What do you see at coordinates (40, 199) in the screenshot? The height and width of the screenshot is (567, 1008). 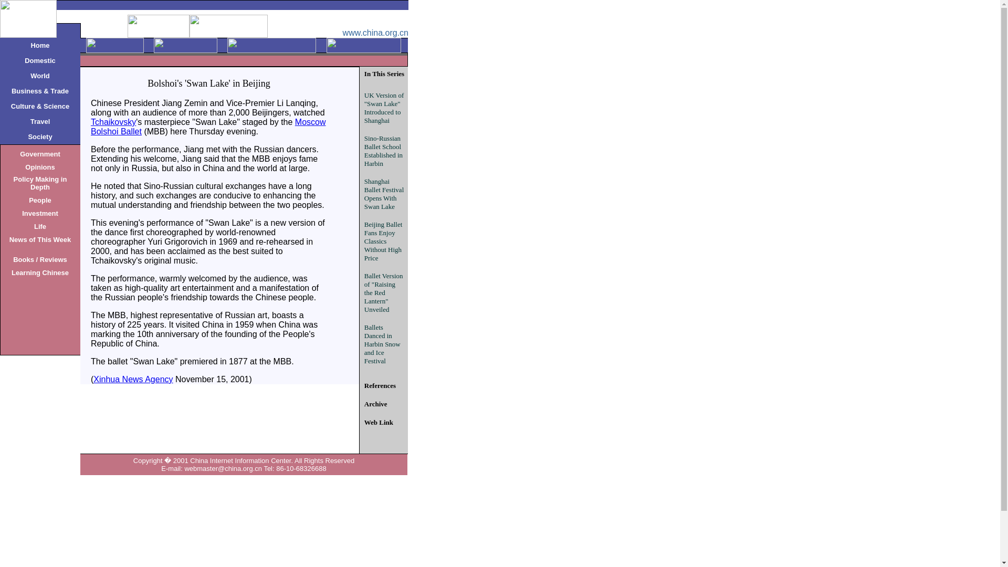 I see `People` at bounding box center [40, 199].